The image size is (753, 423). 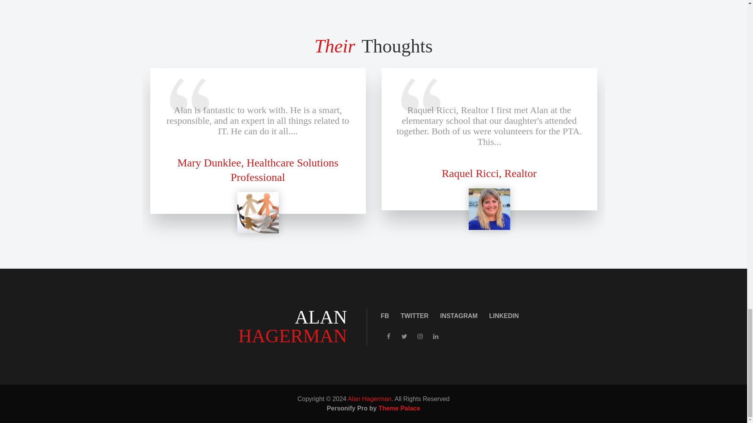 I want to click on Raquel Ricci, Realtor, so click(x=489, y=173).